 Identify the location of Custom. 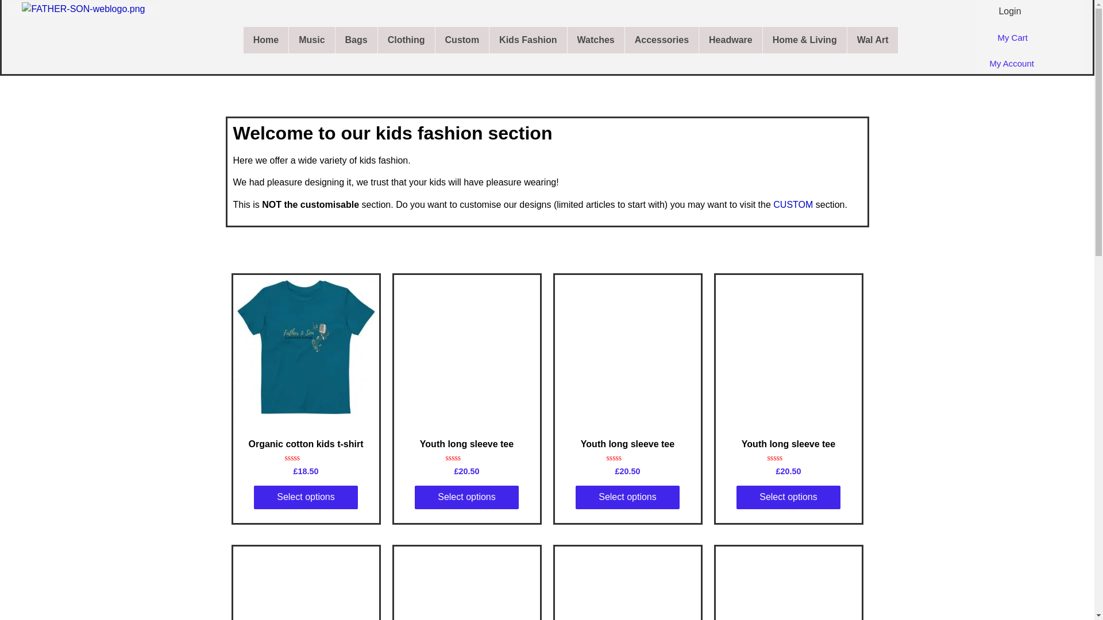
(462, 40).